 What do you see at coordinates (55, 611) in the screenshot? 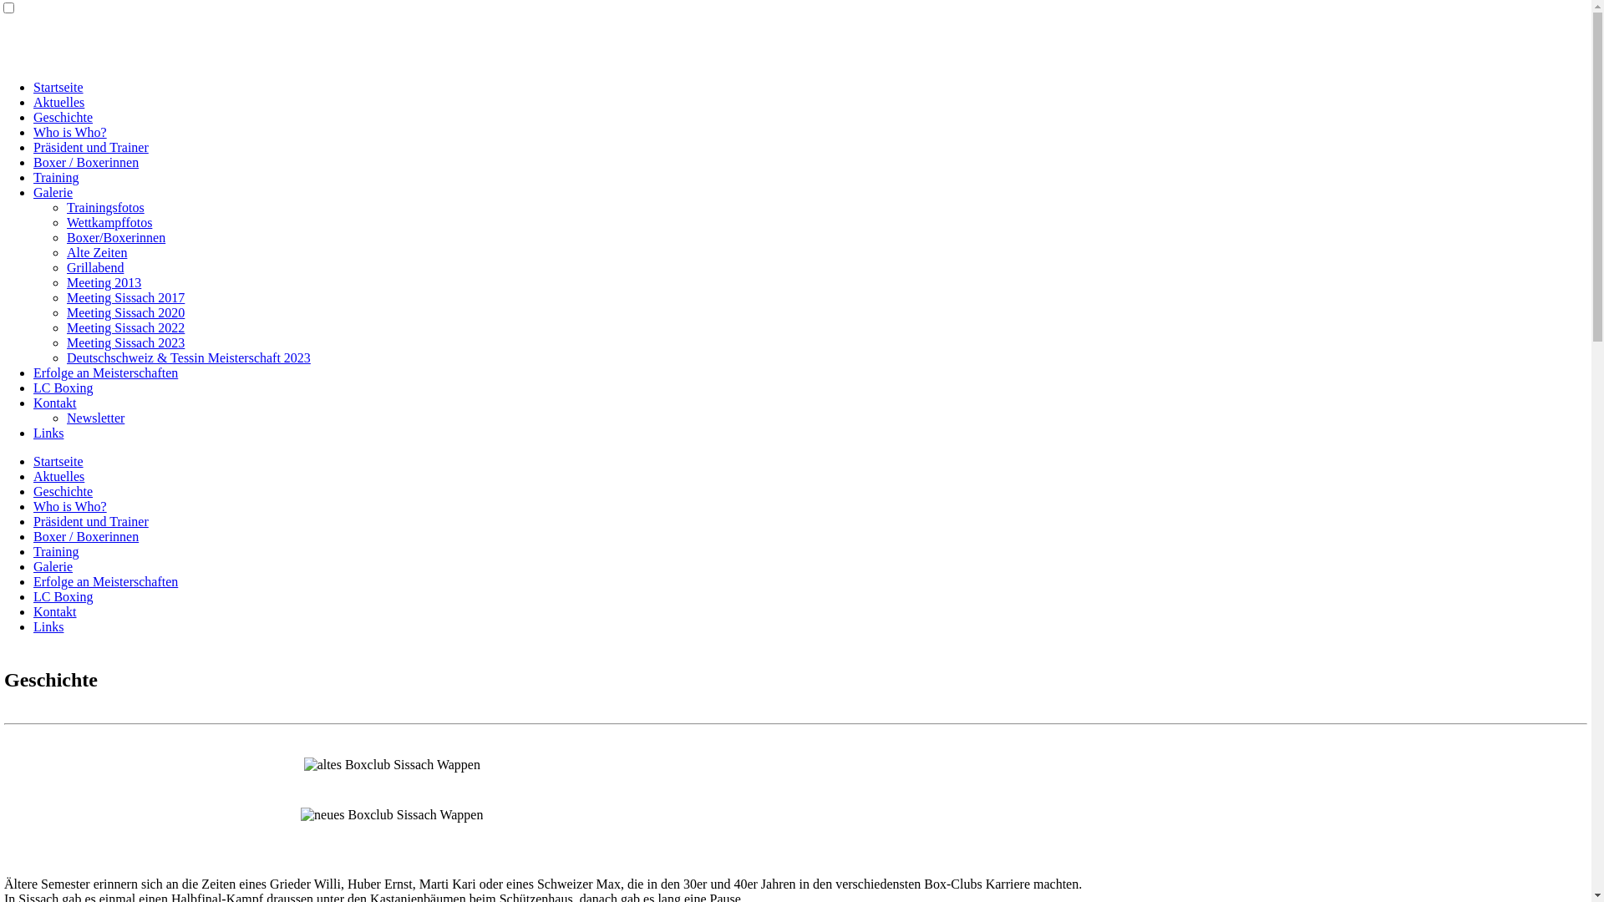
I see `Kontakt` at bounding box center [55, 611].